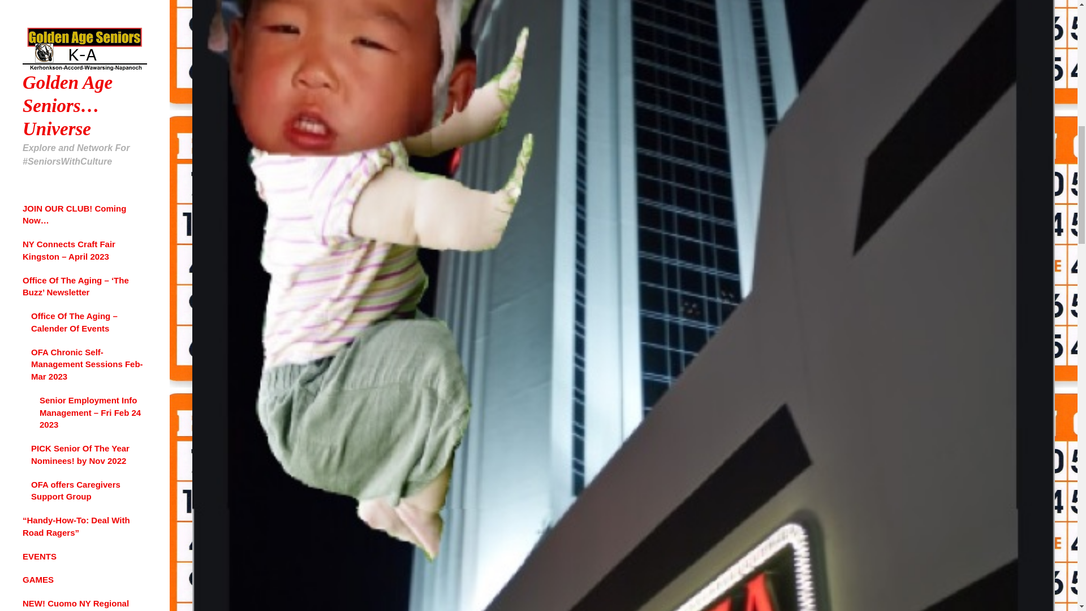 The image size is (1086, 611). I want to click on MUSIC, so click(36, 64).